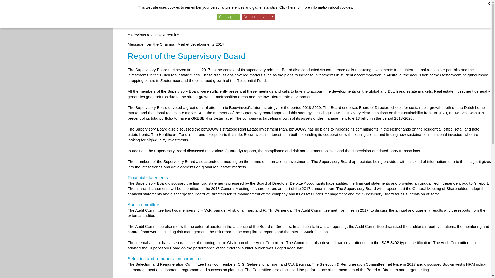  Describe the element at coordinates (201, 44) in the screenshot. I see `Market developments 2017` at that location.